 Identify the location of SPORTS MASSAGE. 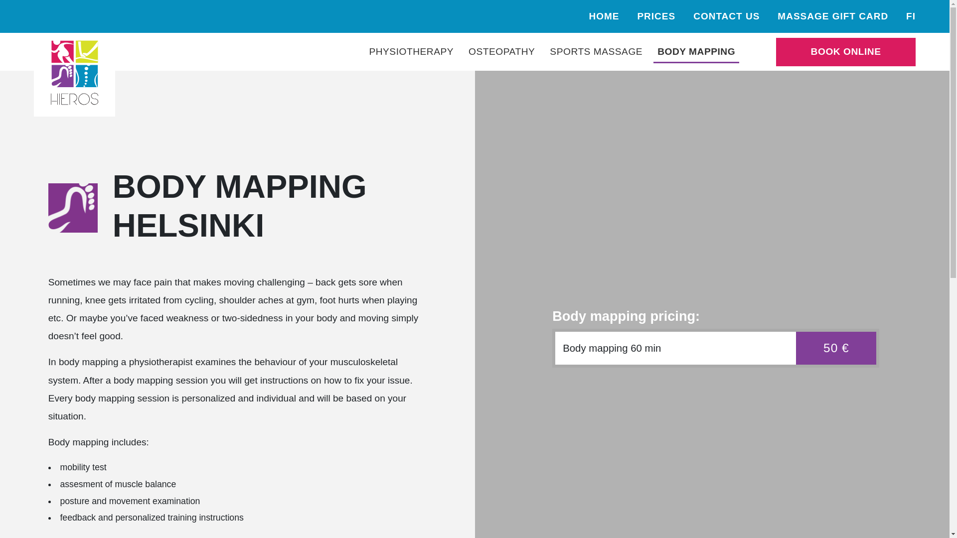
(596, 51).